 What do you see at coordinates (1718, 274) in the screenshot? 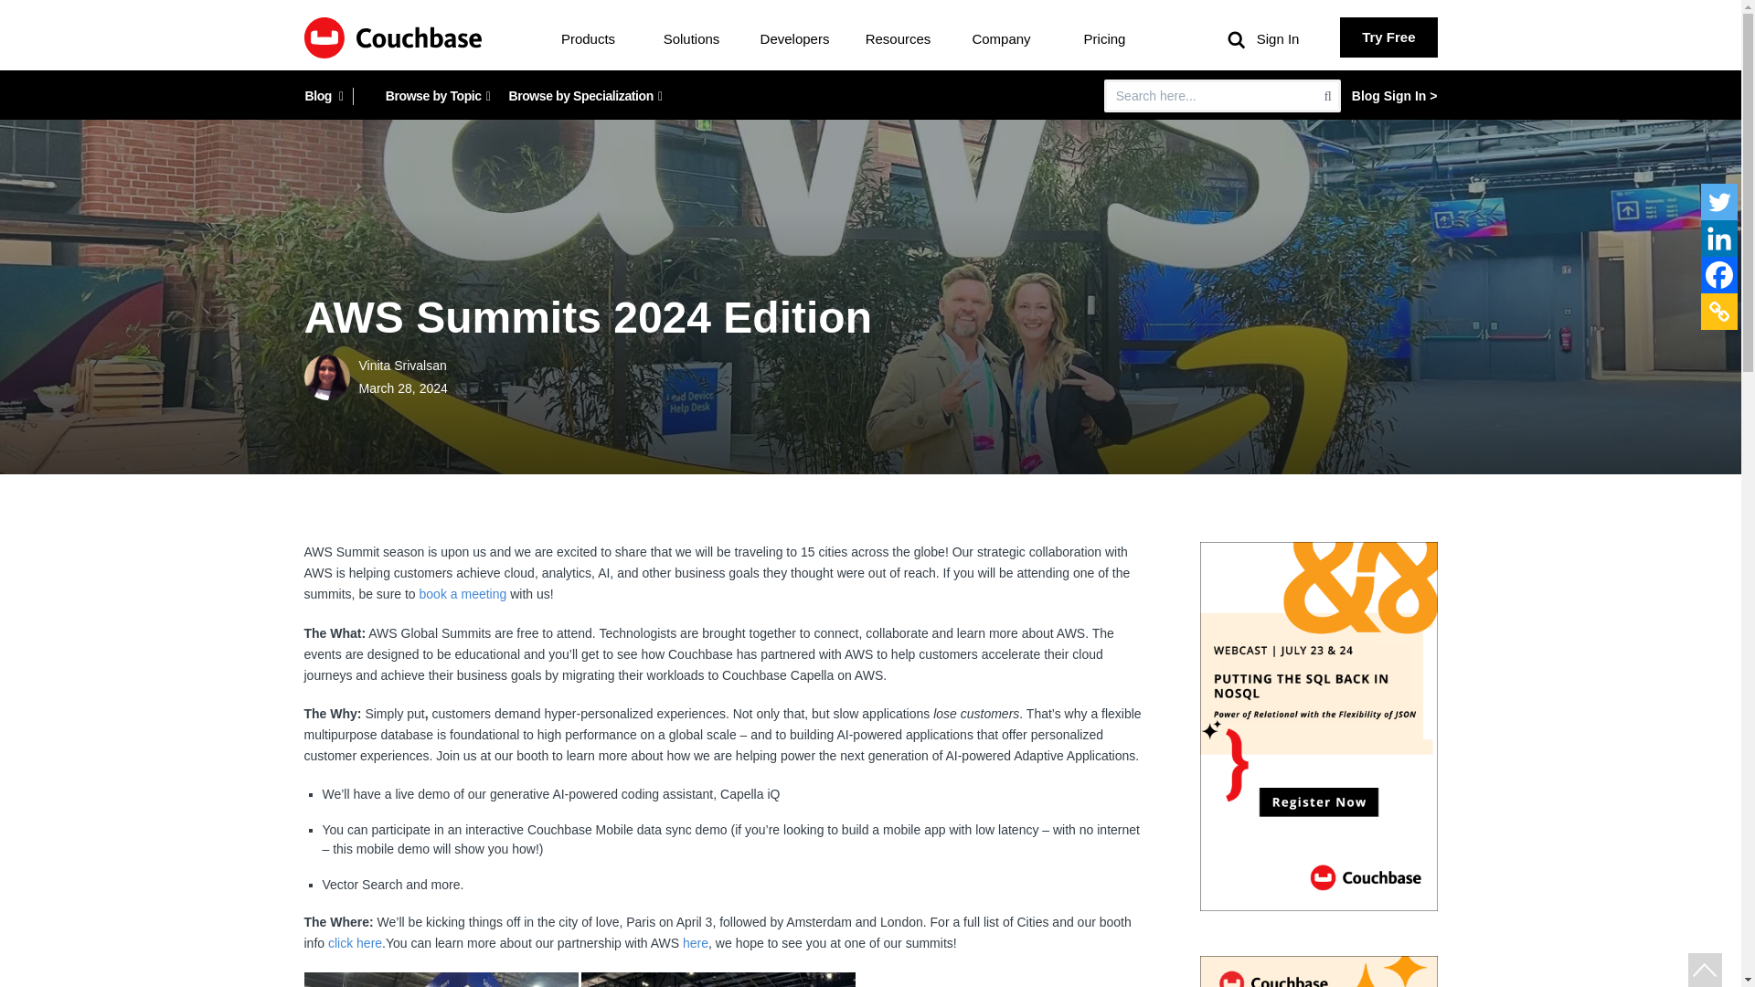
I see `Facebook` at bounding box center [1718, 274].